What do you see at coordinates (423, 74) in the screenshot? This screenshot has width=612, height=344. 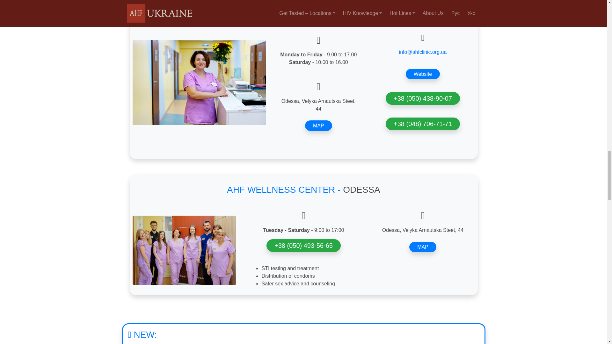 I see `Website` at bounding box center [423, 74].